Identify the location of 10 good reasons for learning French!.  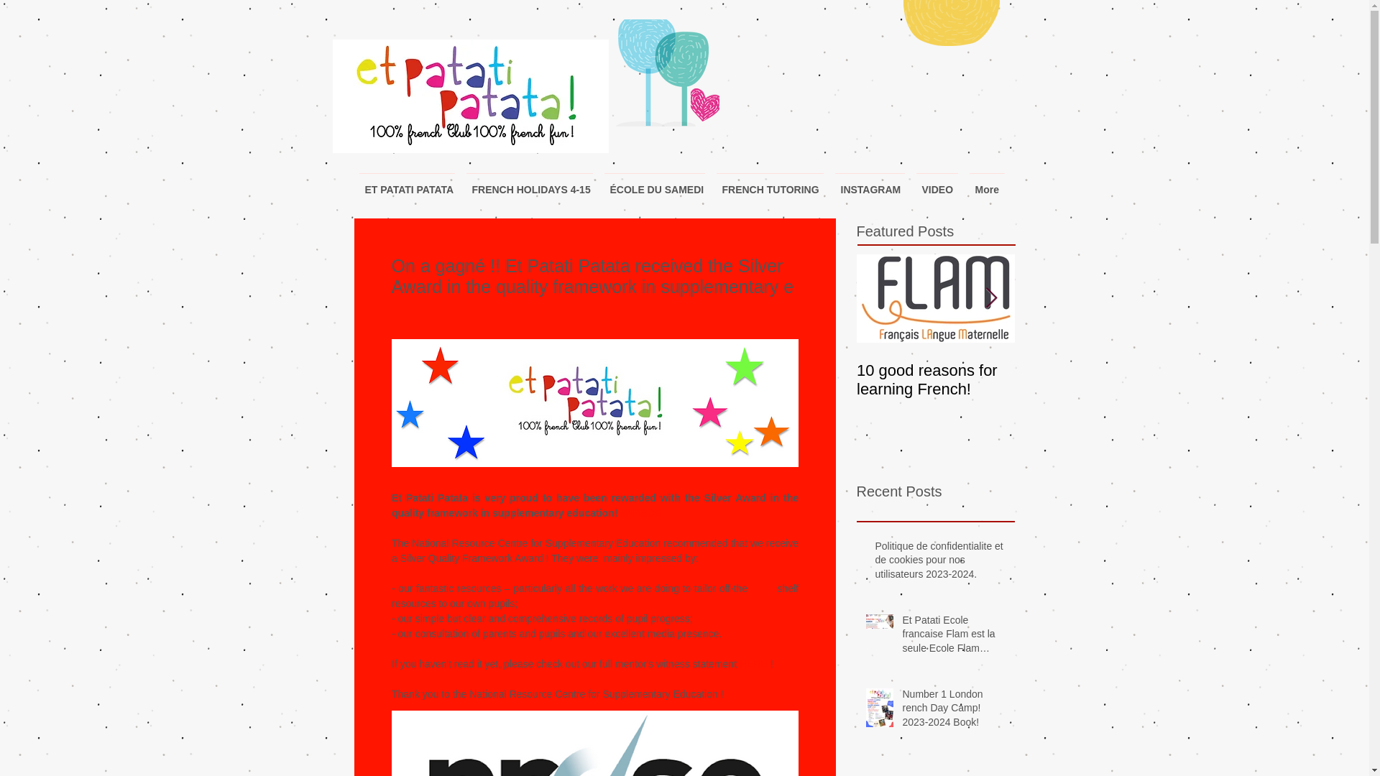
(936, 380).